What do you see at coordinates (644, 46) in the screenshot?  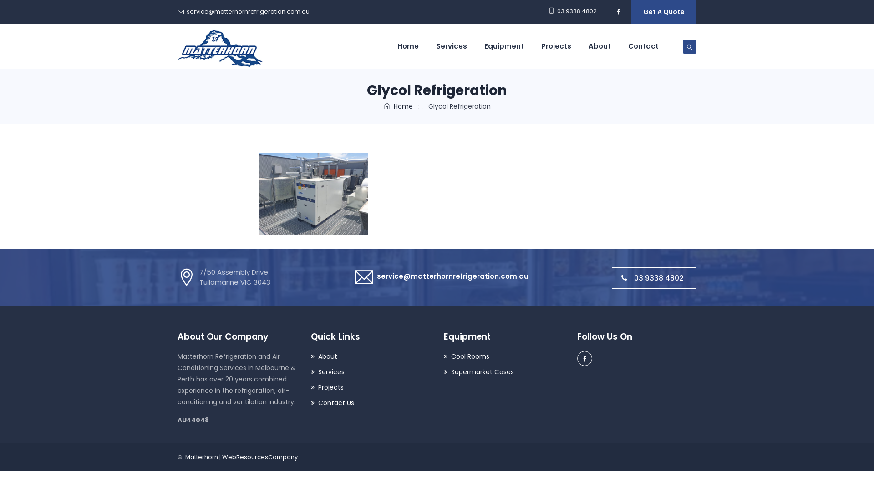 I see `Contact` at bounding box center [644, 46].